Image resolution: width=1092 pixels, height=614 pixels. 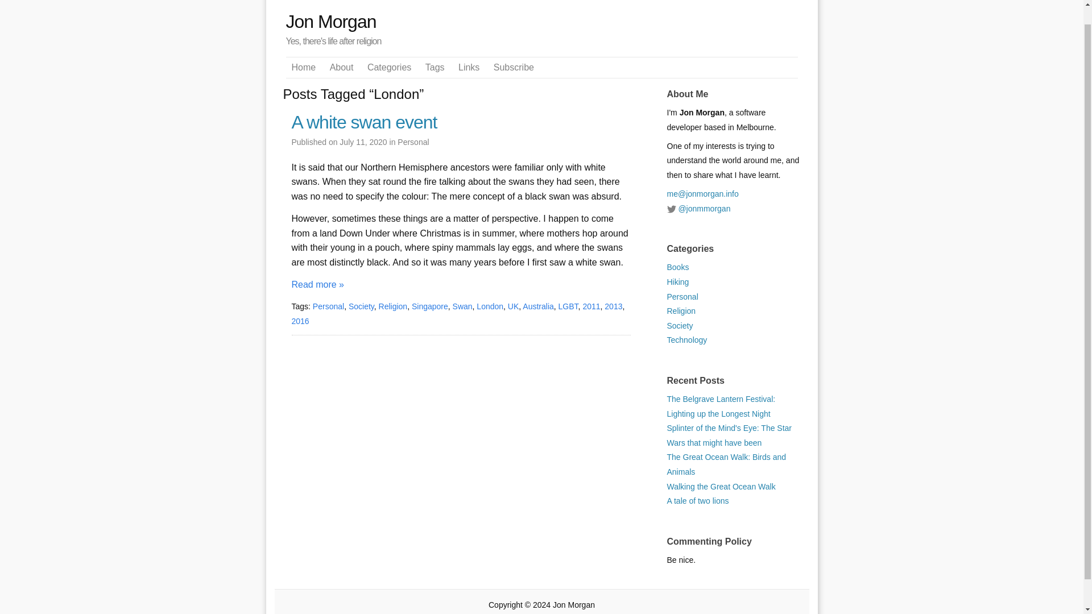 What do you see at coordinates (469, 67) in the screenshot?
I see `Links` at bounding box center [469, 67].